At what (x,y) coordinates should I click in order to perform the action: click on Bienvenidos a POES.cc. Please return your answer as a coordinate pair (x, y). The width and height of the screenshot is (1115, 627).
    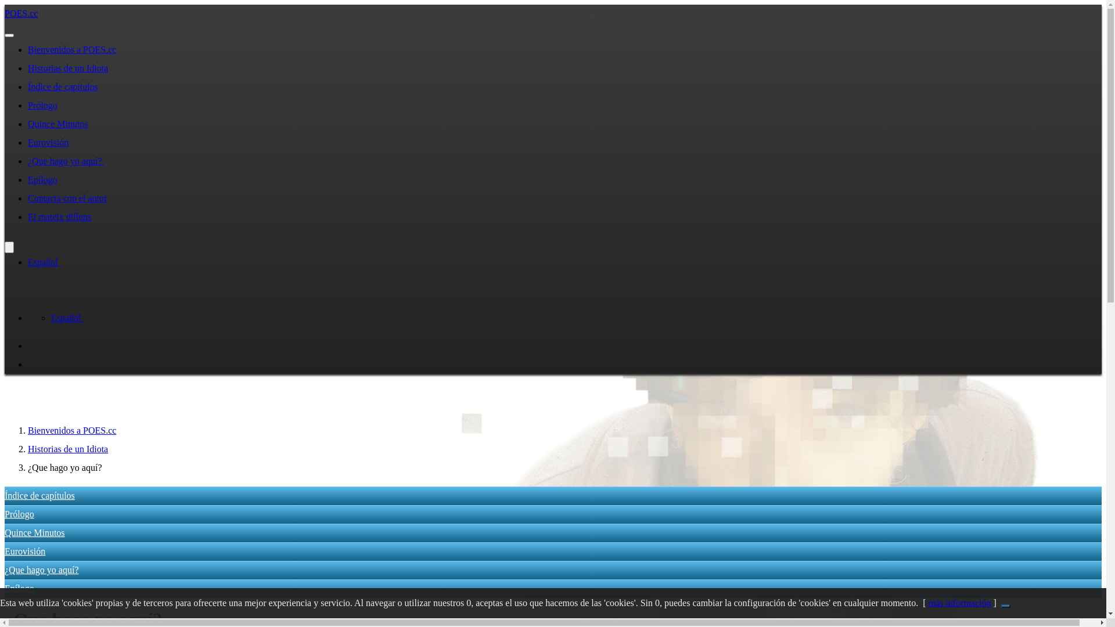
    Looking at the image, I should click on (72, 50).